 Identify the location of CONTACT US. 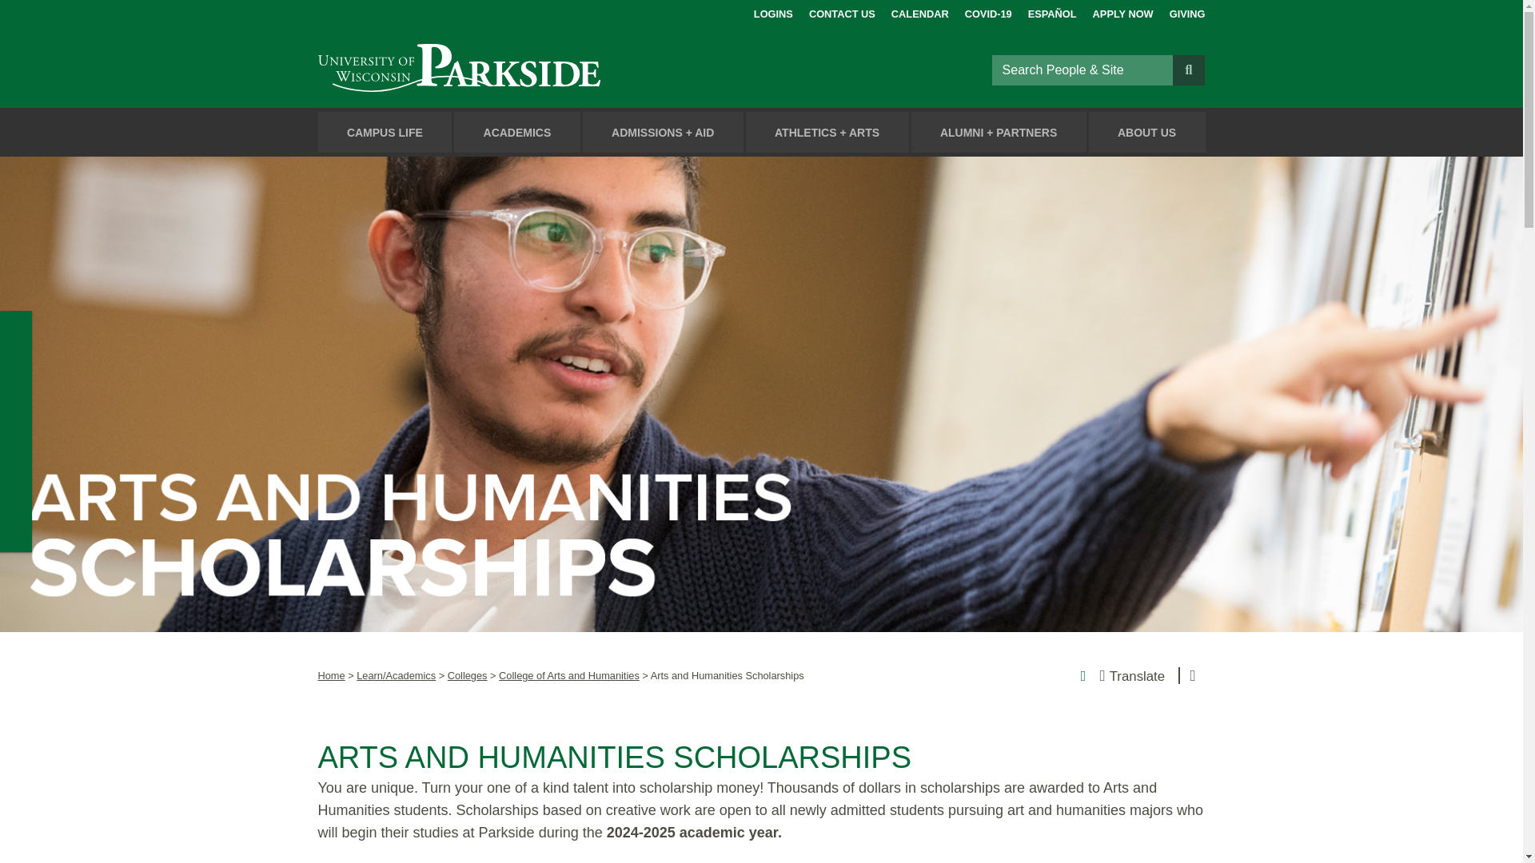
(841, 11).